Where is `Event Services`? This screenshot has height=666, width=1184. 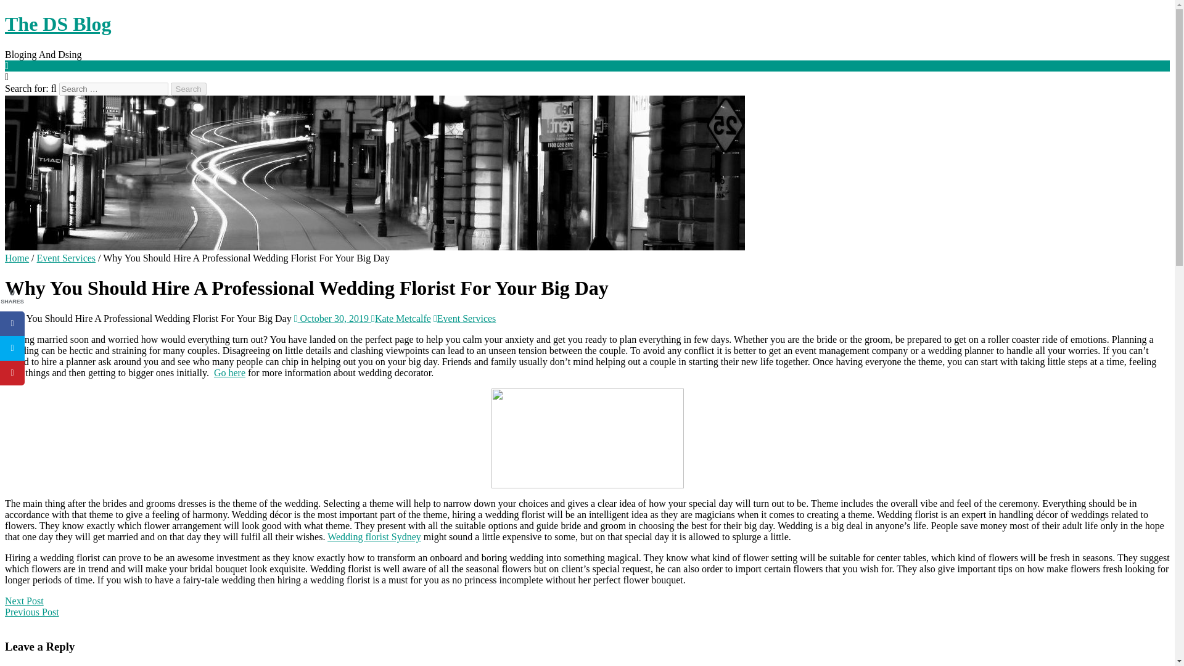 Event Services is located at coordinates (464, 318).